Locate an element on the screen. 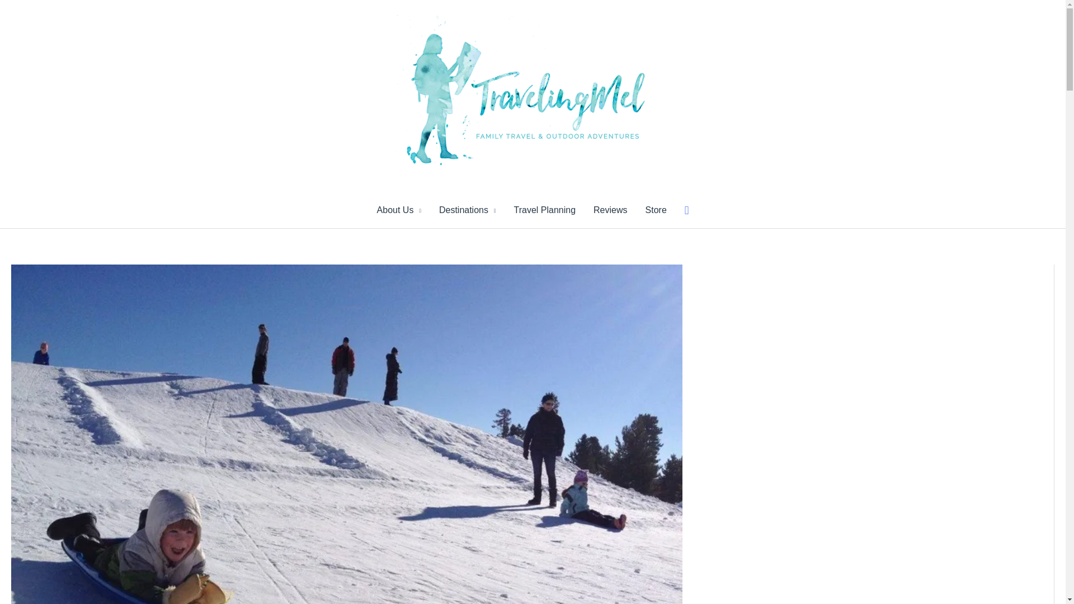 This screenshot has width=1074, height=604. About Us is located at coordinates (399, 210).